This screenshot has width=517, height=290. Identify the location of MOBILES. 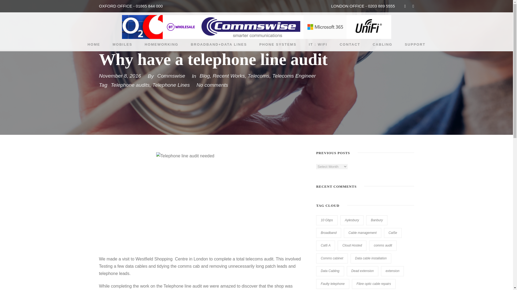
(122, 46).